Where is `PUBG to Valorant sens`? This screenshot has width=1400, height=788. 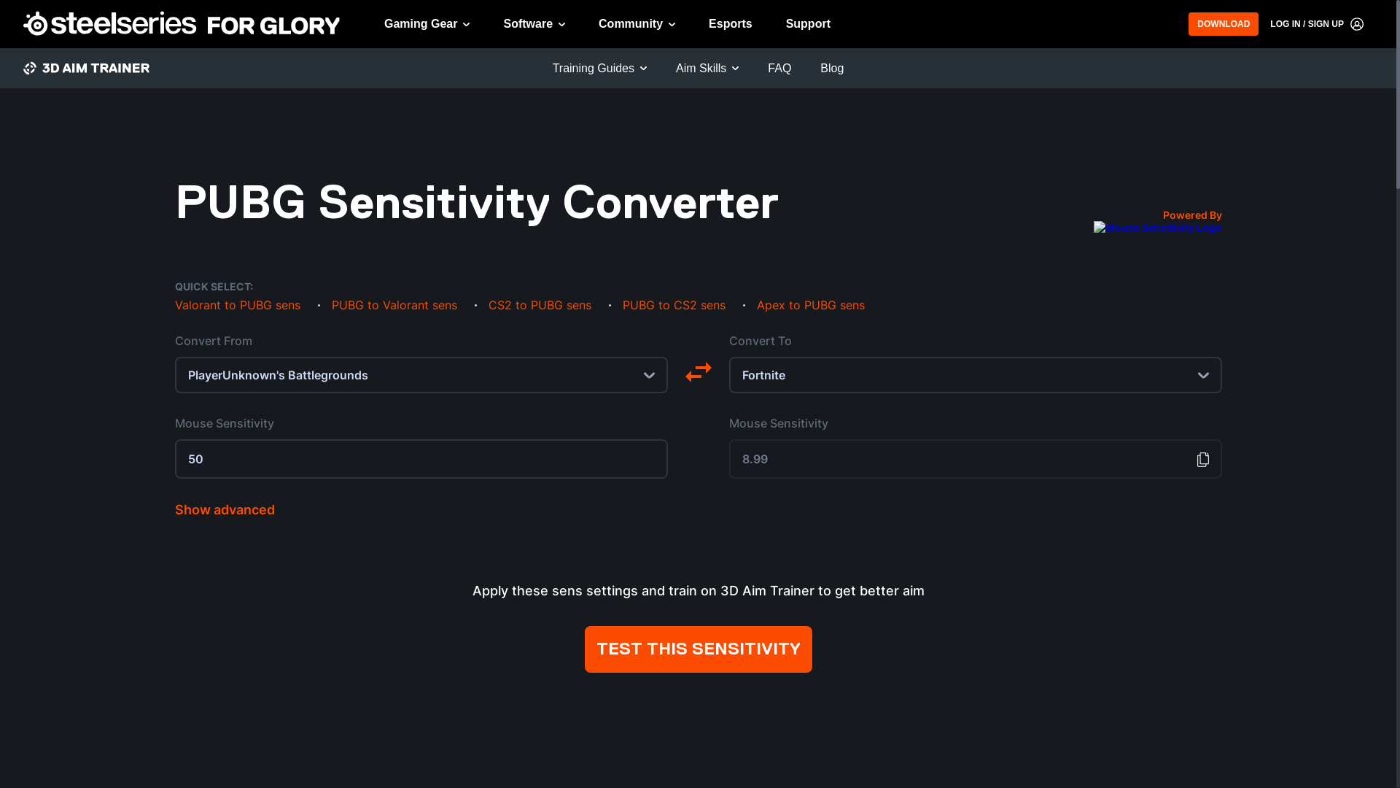
PUBG to Valorant sens is located at coordinates (394, 305).